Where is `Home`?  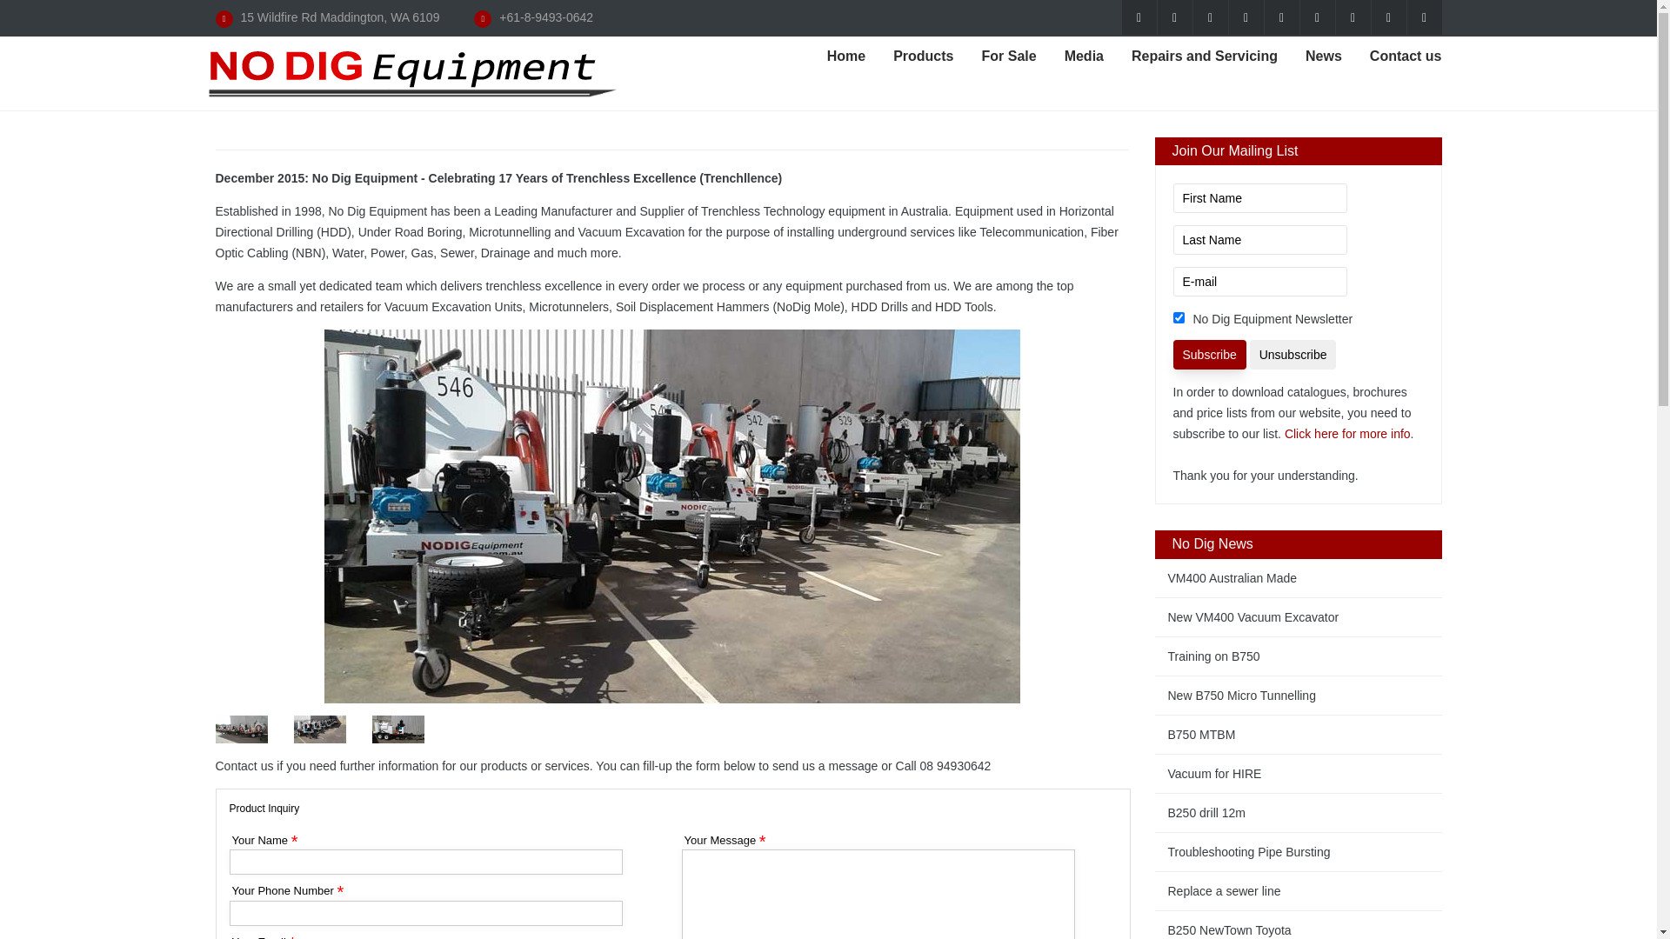 Home is located at coordinates (845, 57).